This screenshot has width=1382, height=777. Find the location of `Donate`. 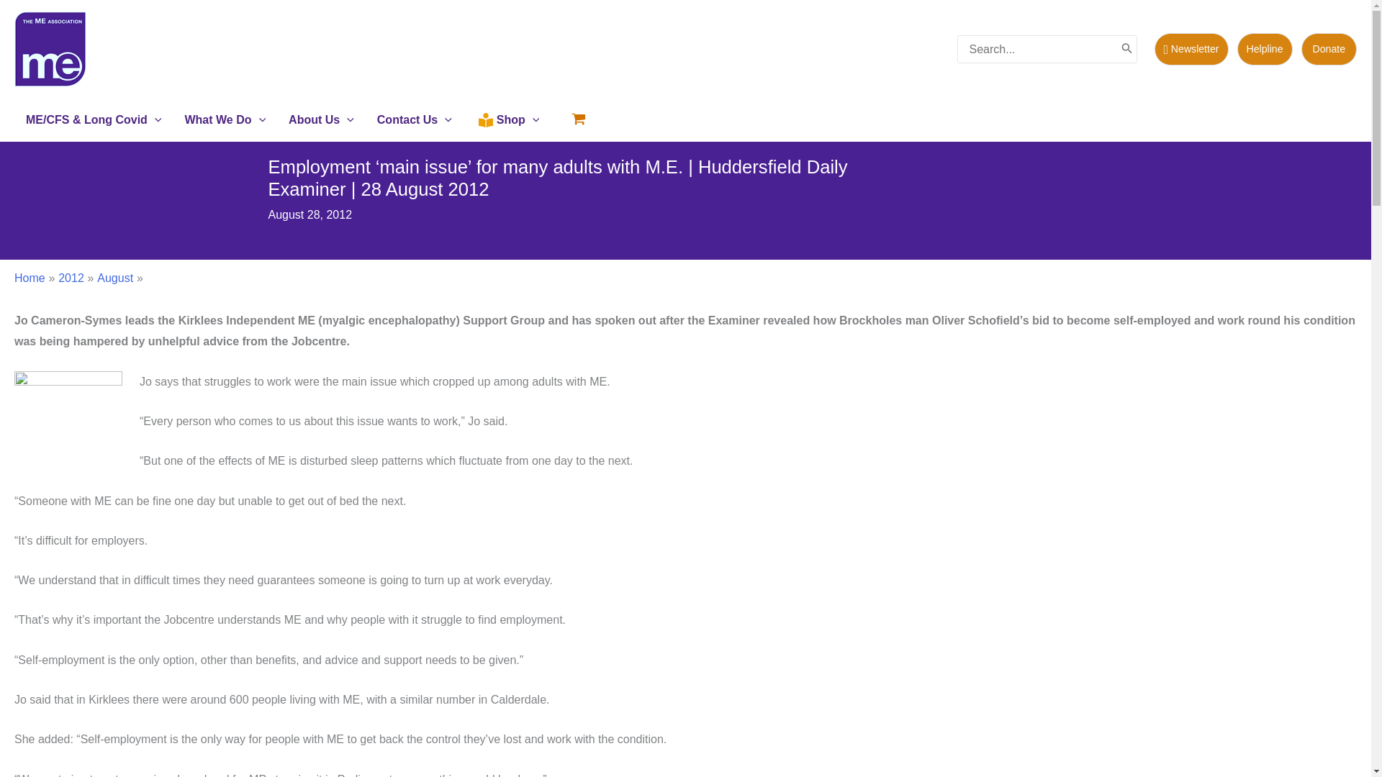

Donate is located at coordinates (1329, 49).